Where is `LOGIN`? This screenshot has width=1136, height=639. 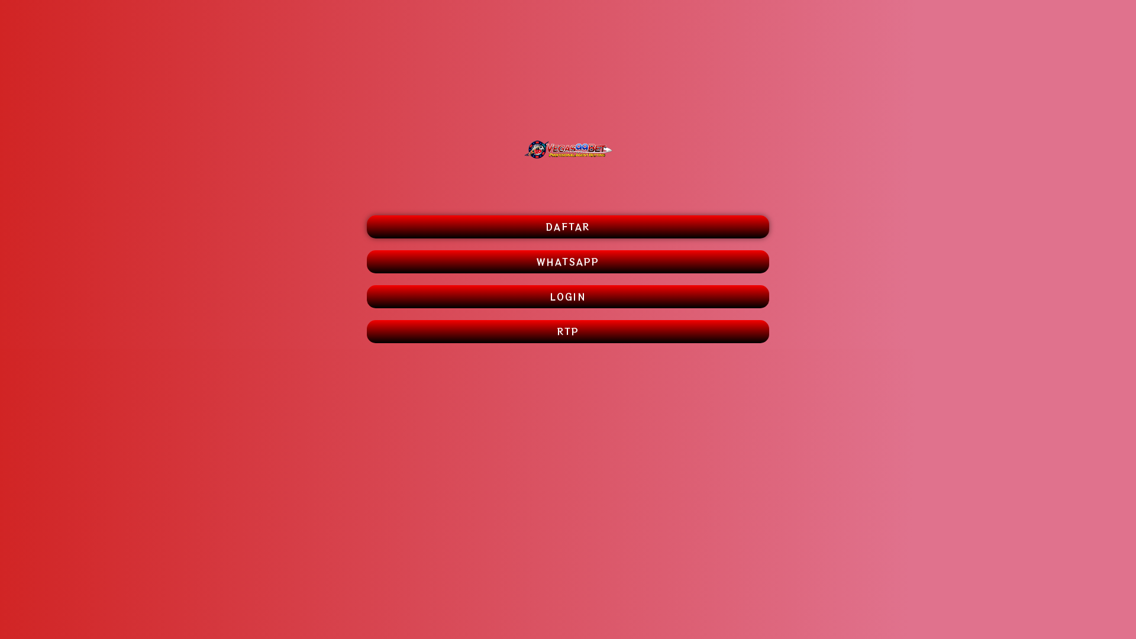
LOGIN is located at coordinates (568, 297).